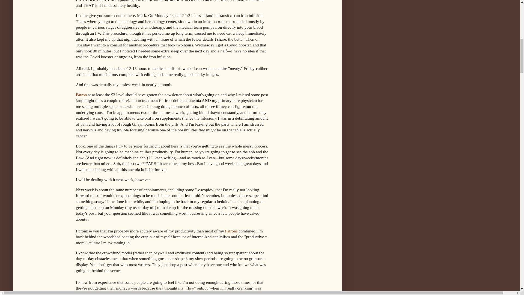 The image size is (524, 295). What do you see at coordinates (231, 231) in the screenshot?
I see `Patrons` at bounding box center [231, 231].